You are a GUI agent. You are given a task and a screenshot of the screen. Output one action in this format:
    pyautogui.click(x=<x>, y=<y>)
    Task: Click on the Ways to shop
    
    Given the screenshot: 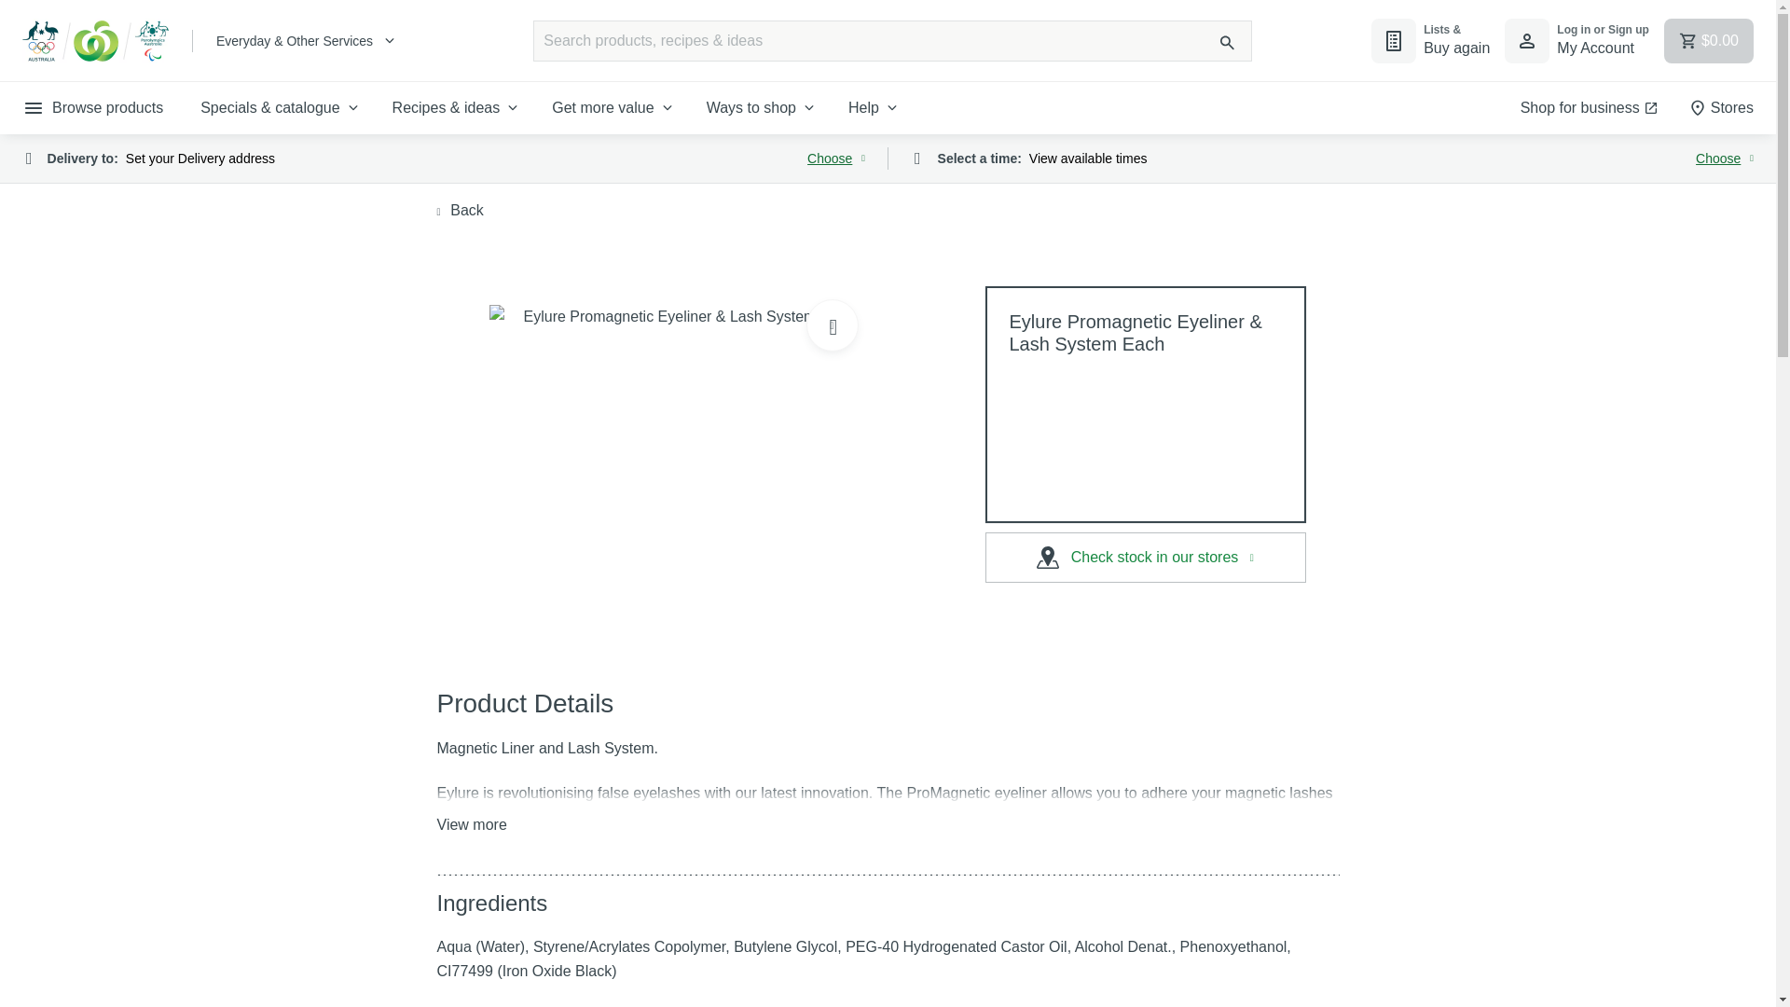 What is the action you would take?
    pyautogui.click(x=460, y=211)
    